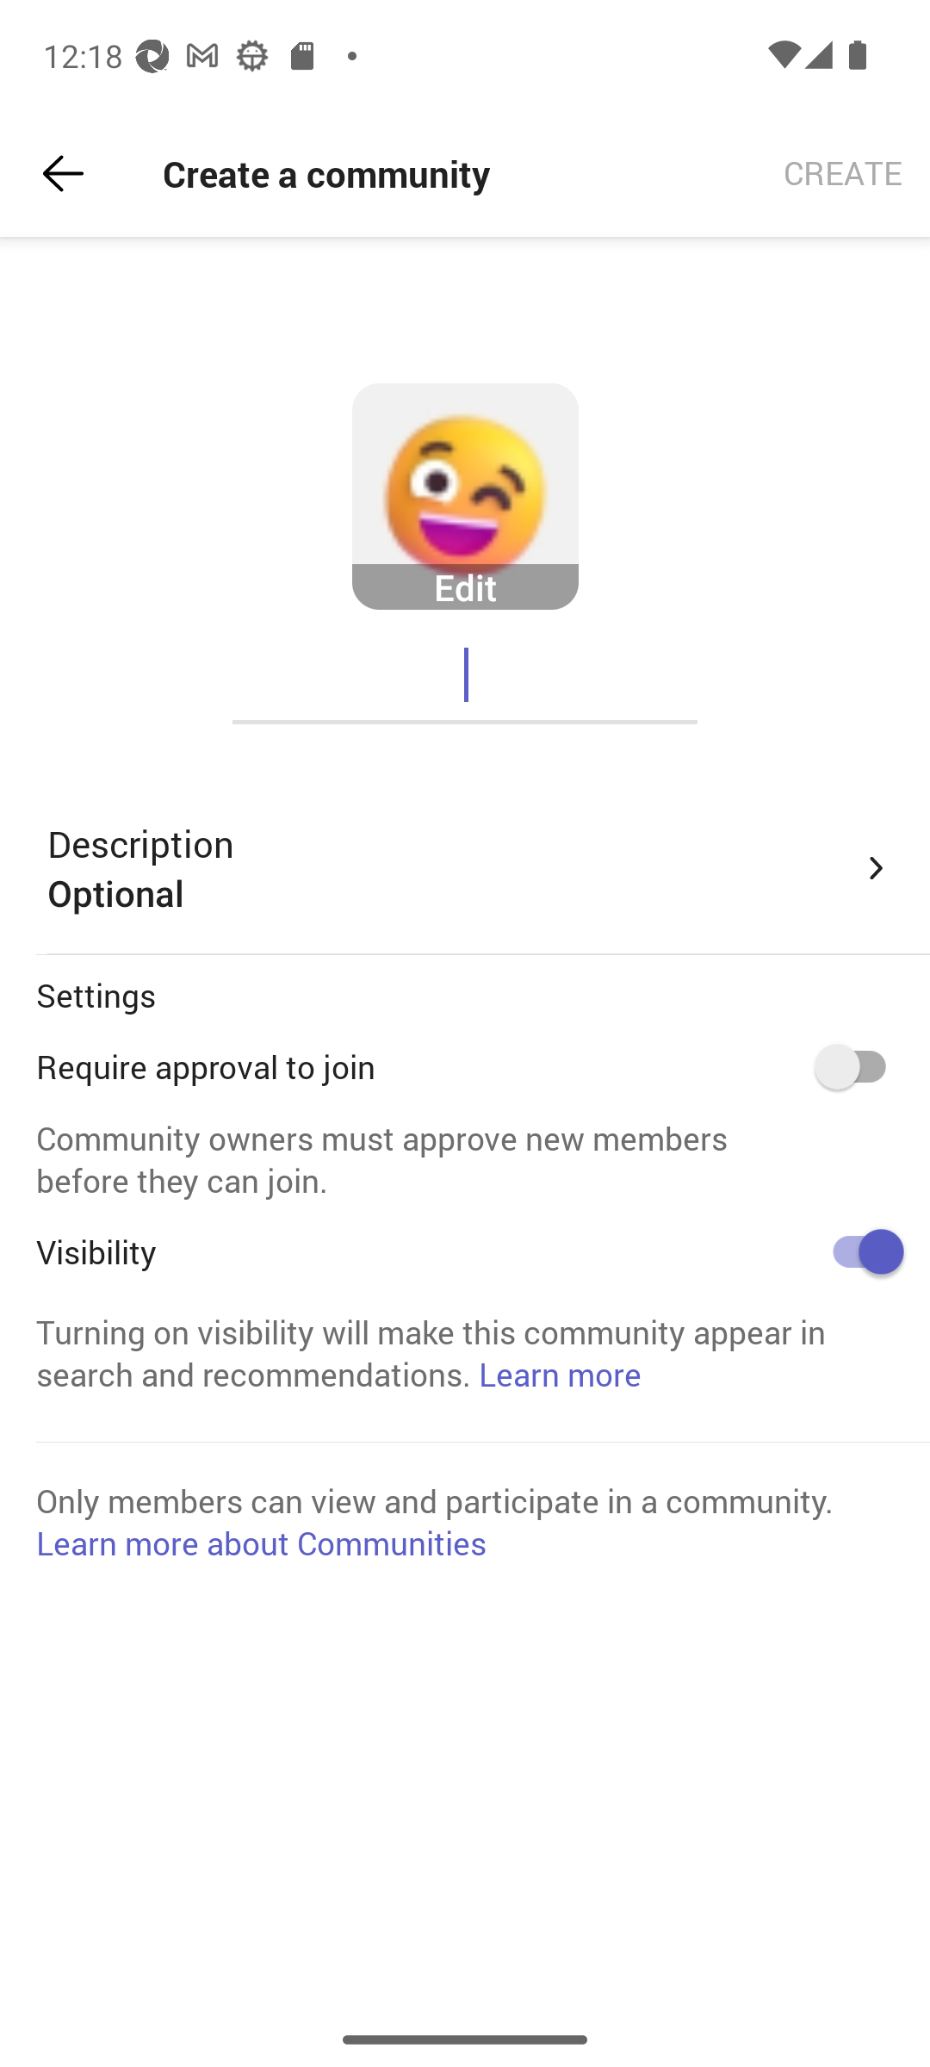 Image resolution: width=930 pixels, height=2067 pixels. I want to click on Description Optional, so click(470, 868).